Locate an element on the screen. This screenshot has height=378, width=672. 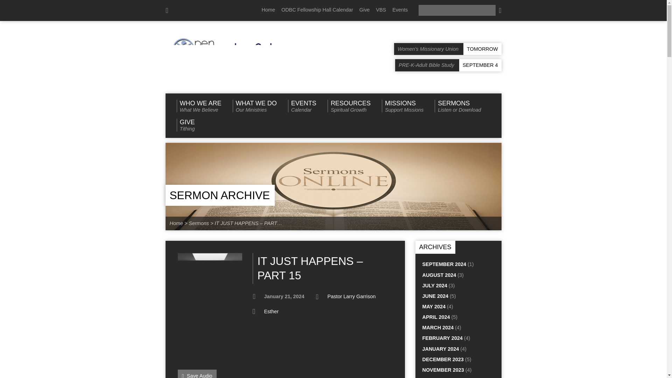
VBS is located at coordinates (302, 106).